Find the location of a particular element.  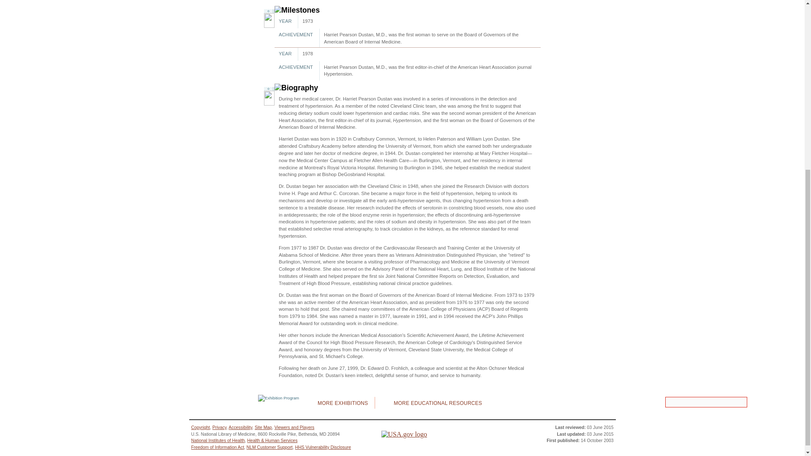

Site Map is located at coordinates (263, 427).